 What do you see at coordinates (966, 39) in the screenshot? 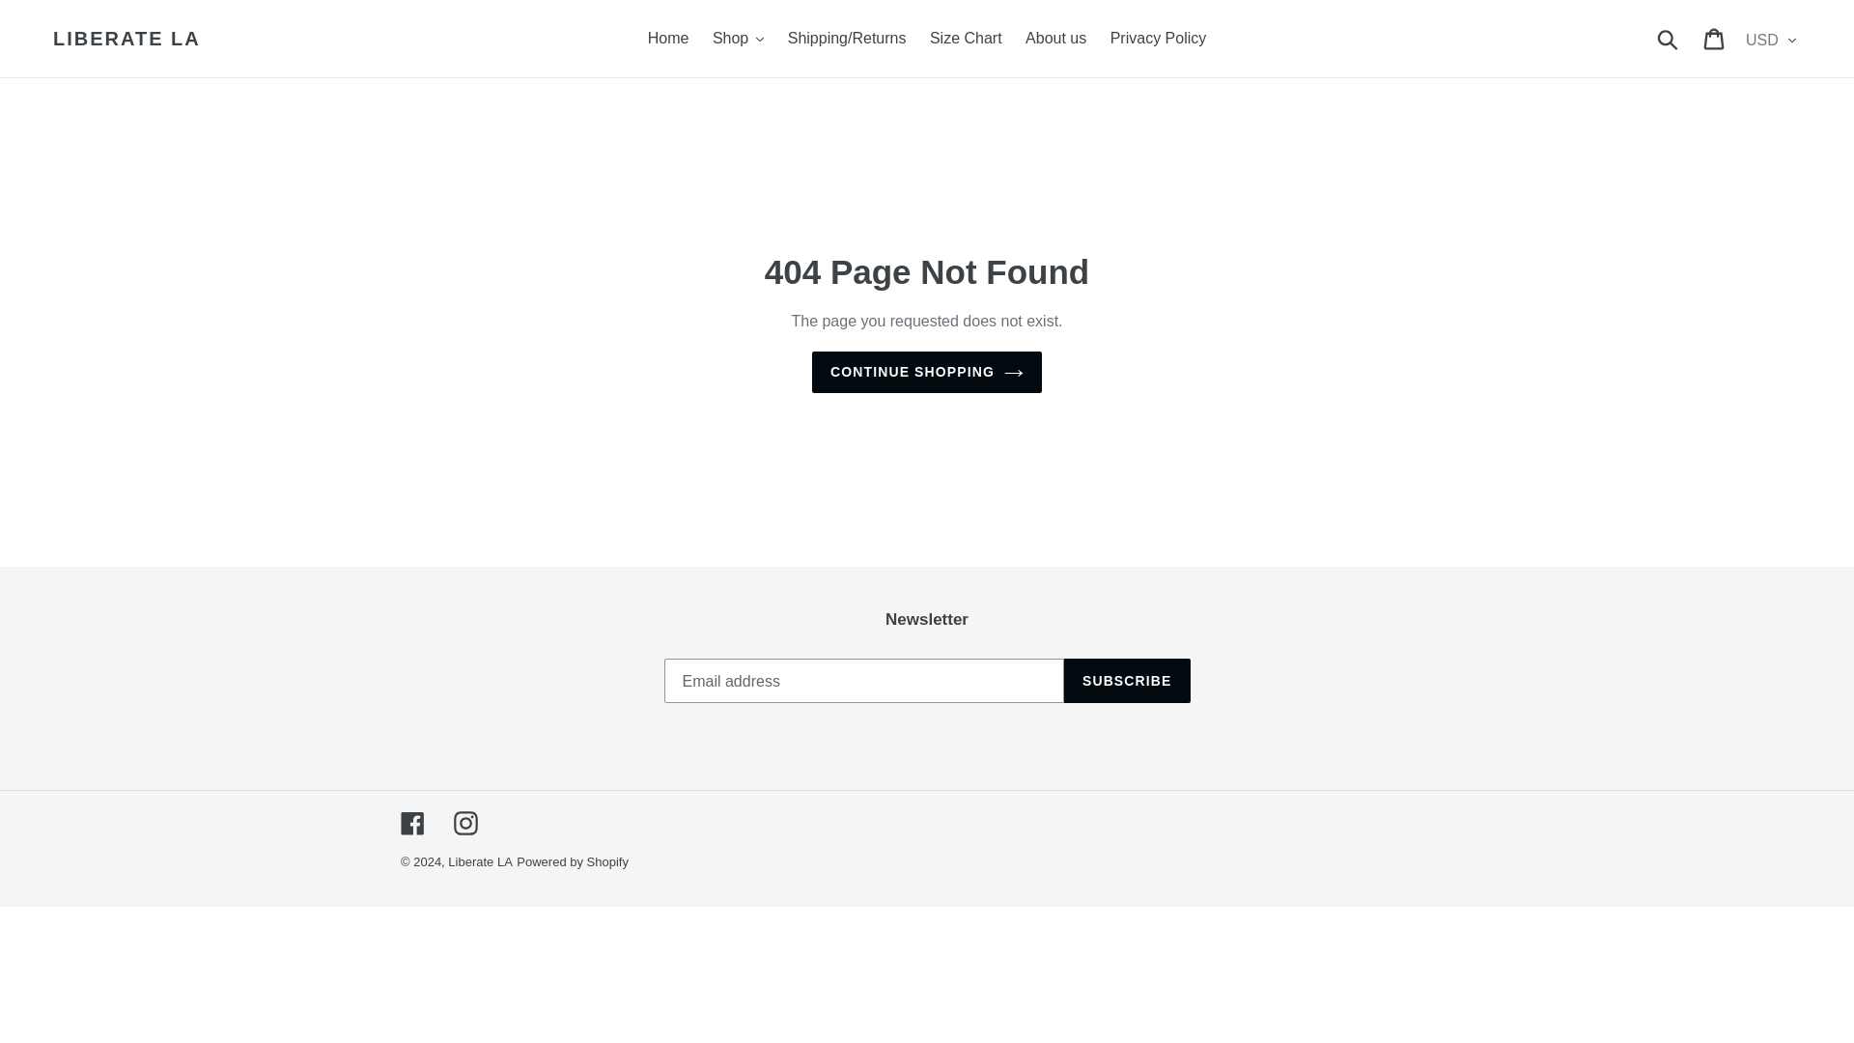
I see `Size Chart` at bounding box center [966, 39].